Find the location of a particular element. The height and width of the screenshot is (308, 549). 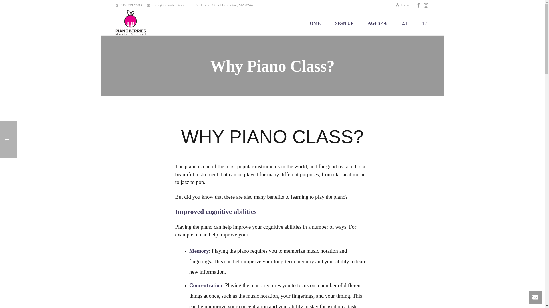

HOME is located at coordinates (313, 23).